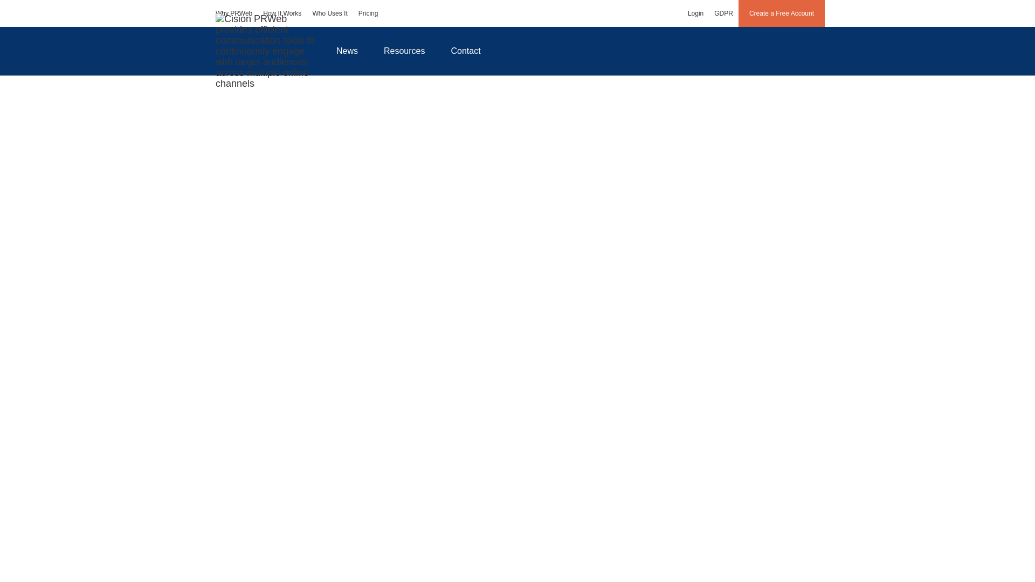 The image size is (1035, 582). I want to click on News, so click(347, 51).